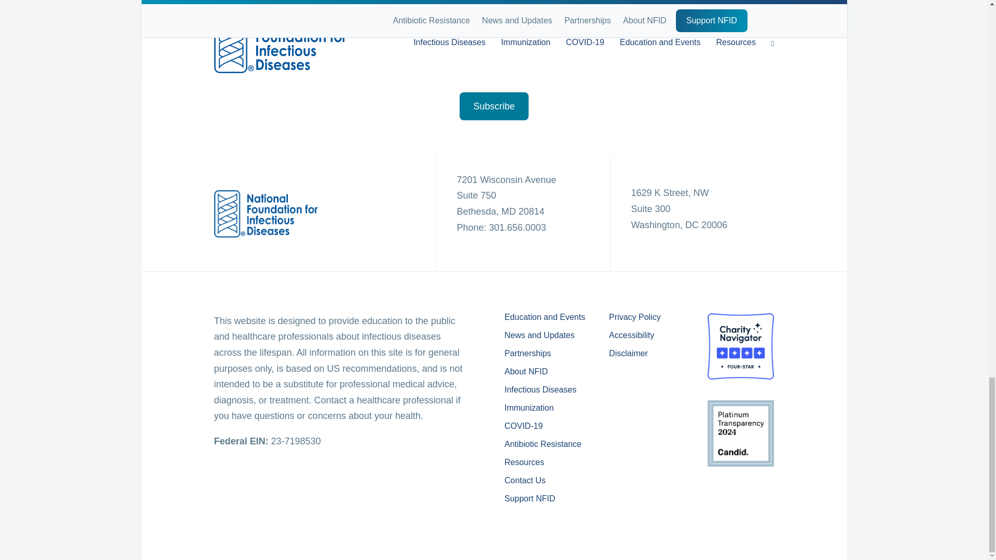 The image size is (996, 560). I want to click on vaccine-safety-net, so click(741, 513).